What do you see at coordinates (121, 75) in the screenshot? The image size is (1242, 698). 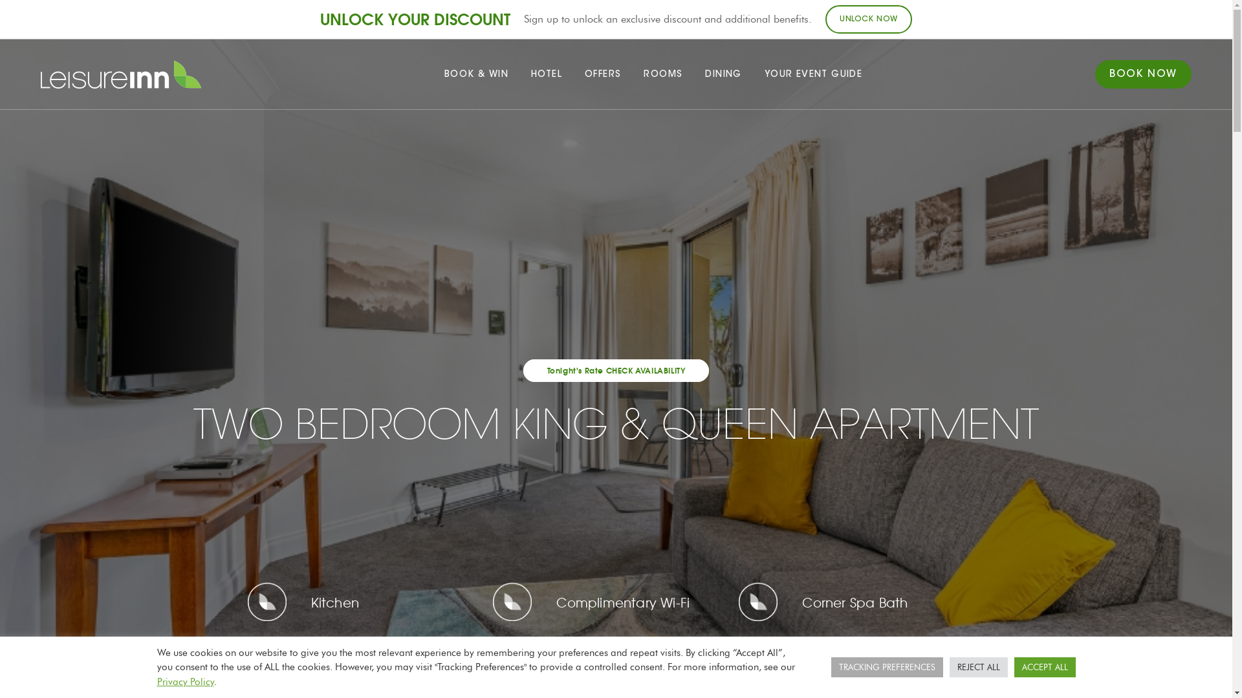 I see `Leisure Inn` at bounding box center [121, 75].